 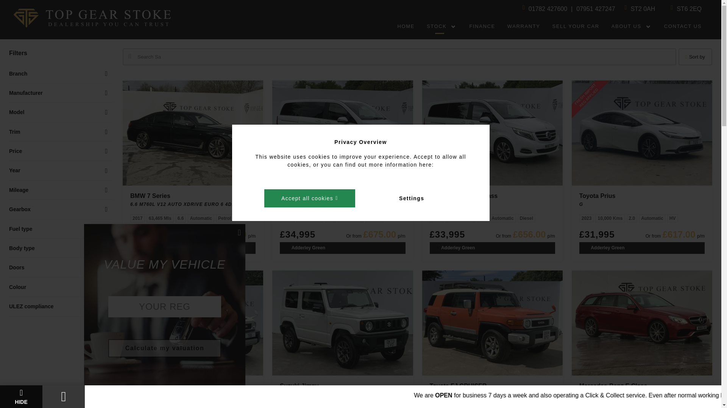 I want to click on WARRANTY, so click(x=524, y=26).